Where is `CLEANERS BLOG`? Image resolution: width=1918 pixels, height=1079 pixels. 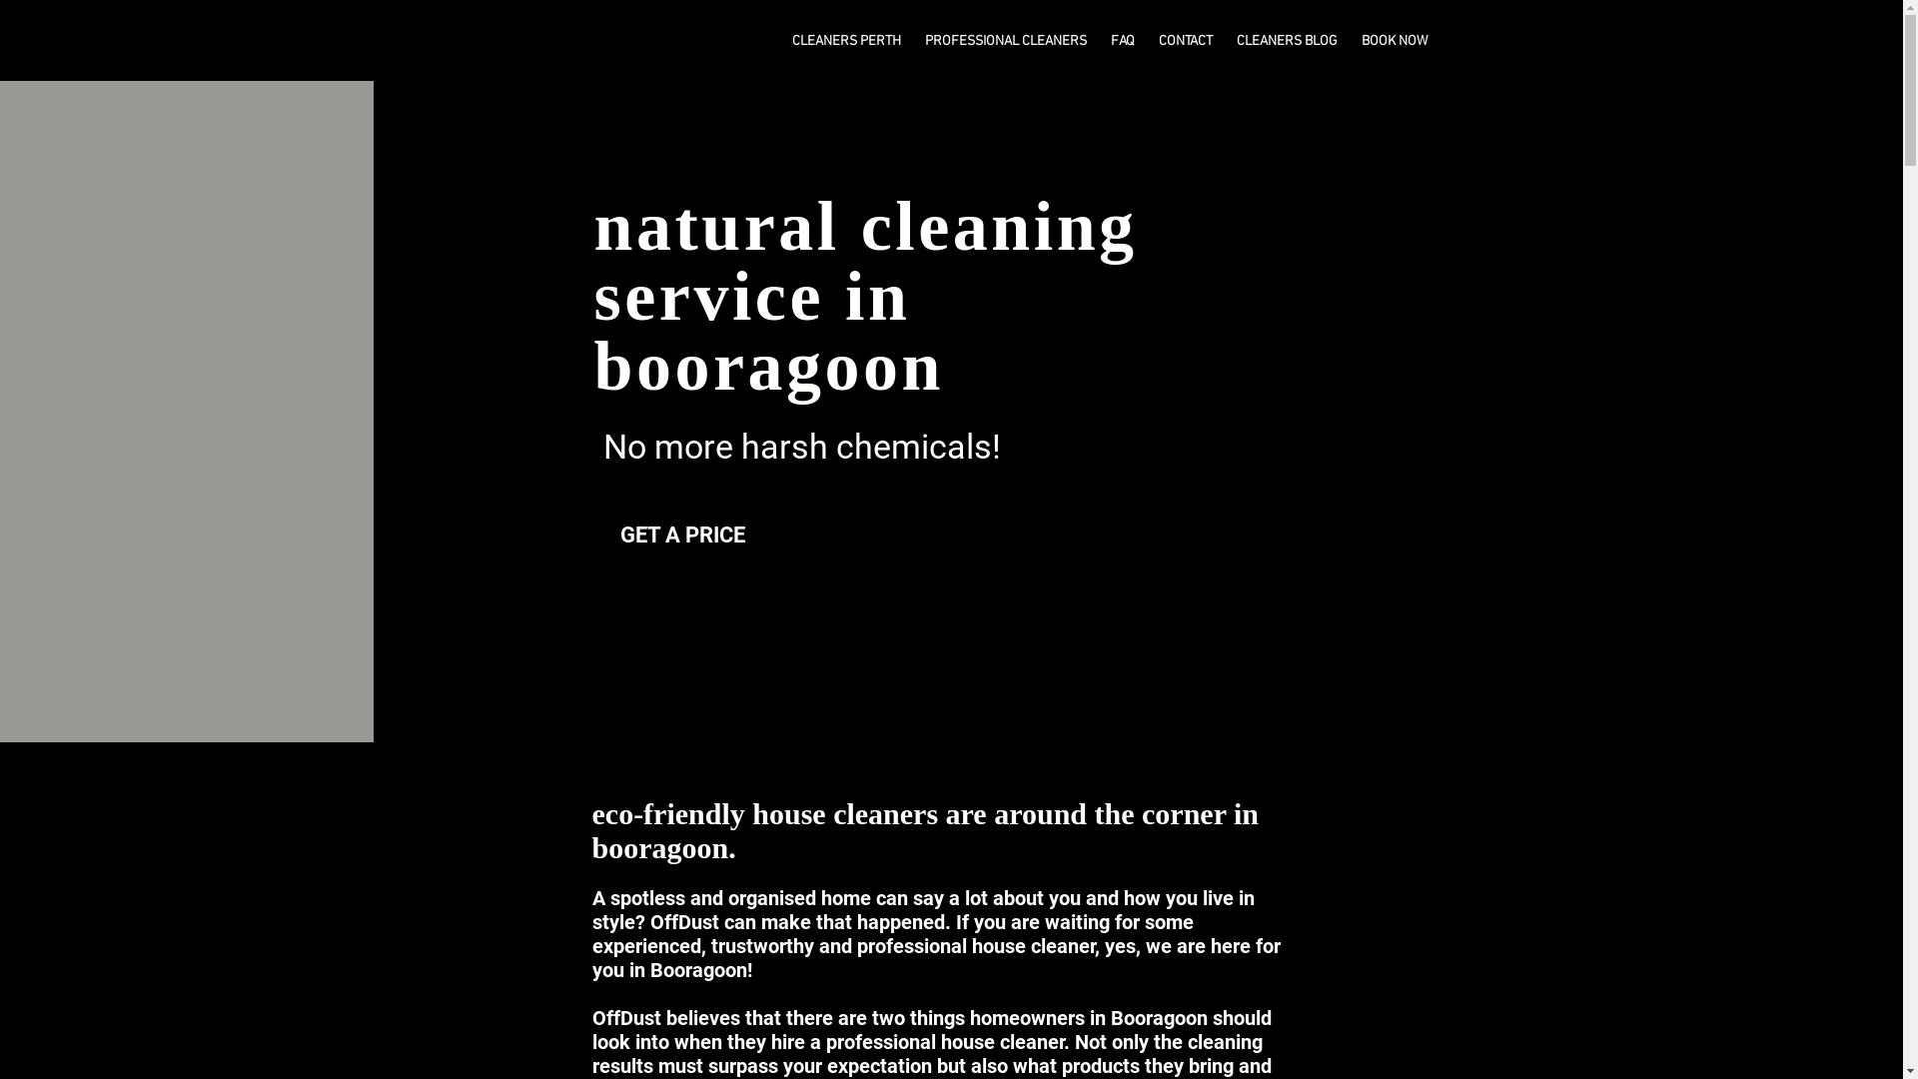
CLEANERS BLOG is located at coordinates (1289, 42).